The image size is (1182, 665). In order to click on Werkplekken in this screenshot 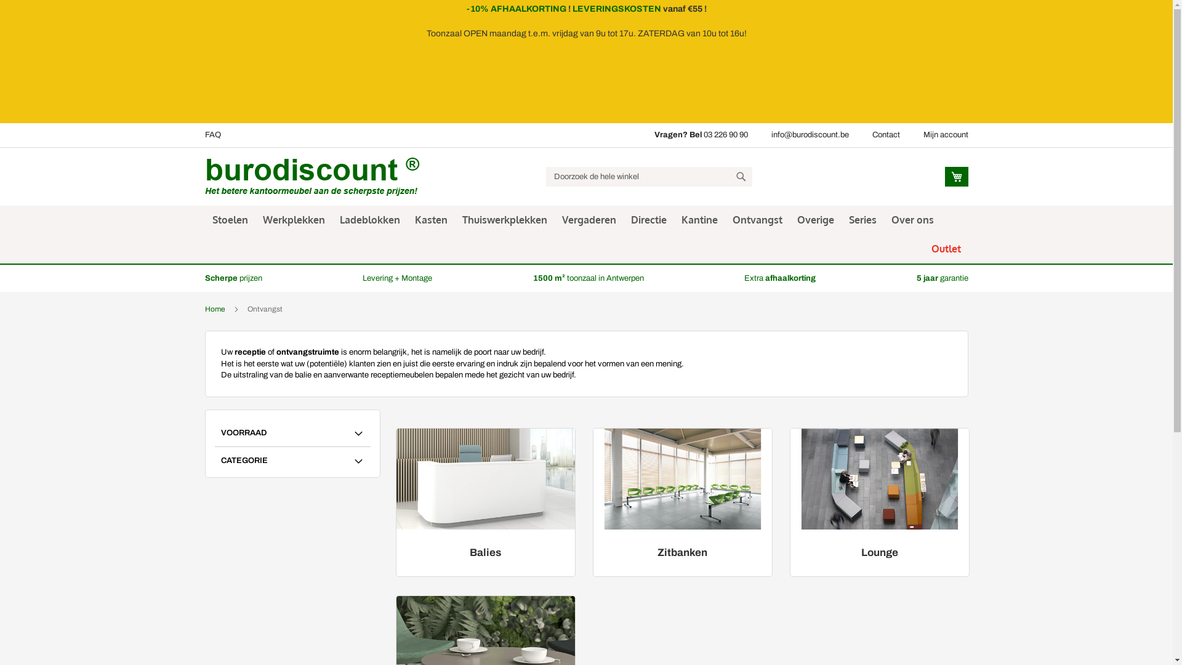, I will do `click(293, 220)`.